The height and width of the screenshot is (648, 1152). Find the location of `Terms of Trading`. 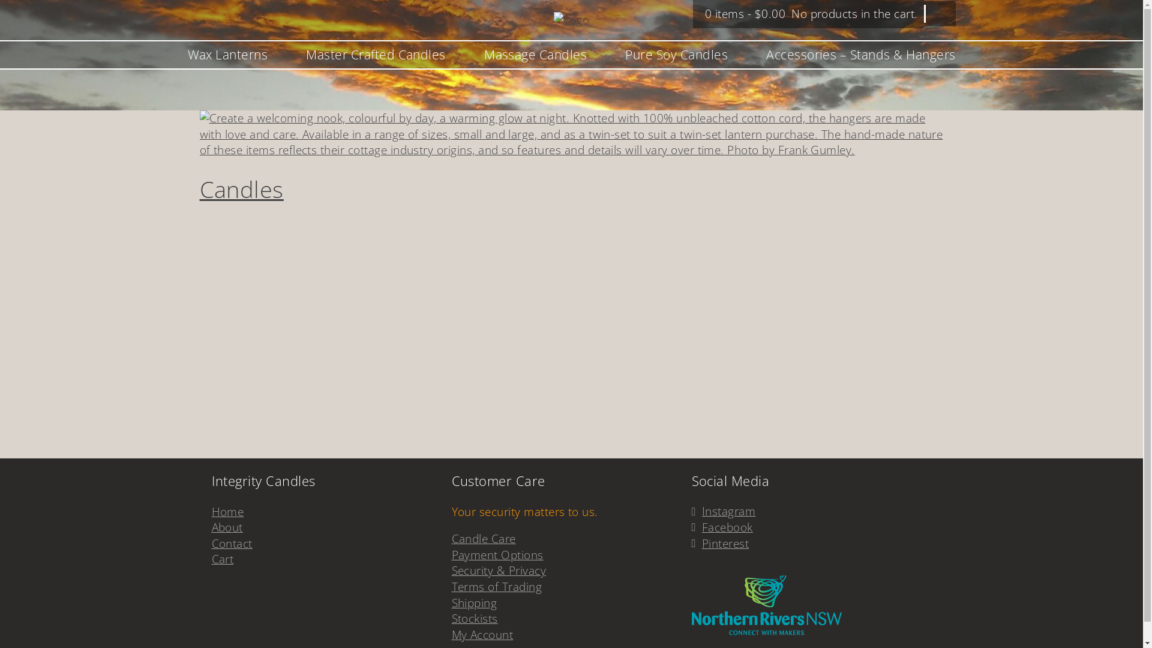

Terms of Trading is located at coordinates (497, 587).